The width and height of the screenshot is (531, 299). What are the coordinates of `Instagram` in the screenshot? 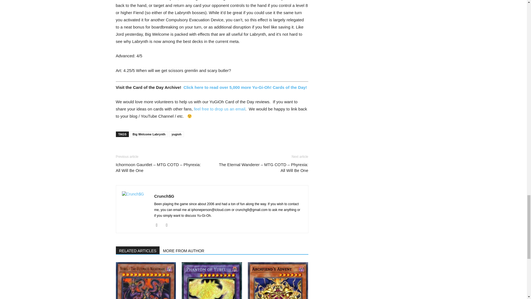 It's located at (159, 225).